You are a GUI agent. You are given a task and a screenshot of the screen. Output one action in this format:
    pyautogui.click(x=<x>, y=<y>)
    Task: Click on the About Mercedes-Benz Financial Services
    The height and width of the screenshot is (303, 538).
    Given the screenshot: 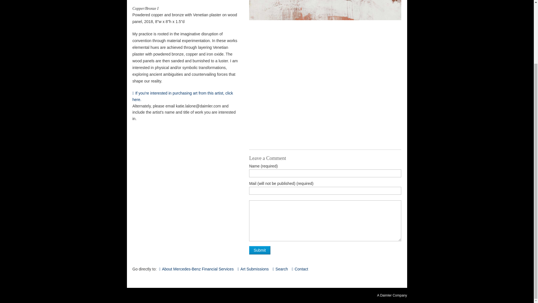 What is the action you would take?
    pyautogui.click(x=196, y=269)
    